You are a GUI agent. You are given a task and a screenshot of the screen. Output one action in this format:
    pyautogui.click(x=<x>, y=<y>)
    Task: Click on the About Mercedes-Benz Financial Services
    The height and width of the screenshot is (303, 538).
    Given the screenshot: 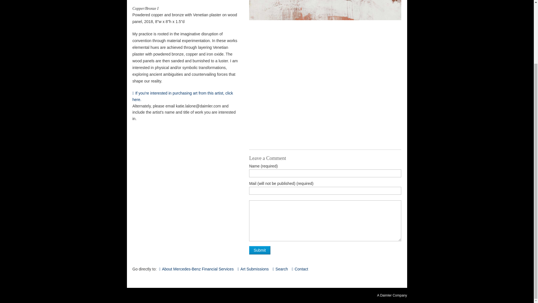 What is the action you would take?
    pyautogui.click(x=196, y=269)
    